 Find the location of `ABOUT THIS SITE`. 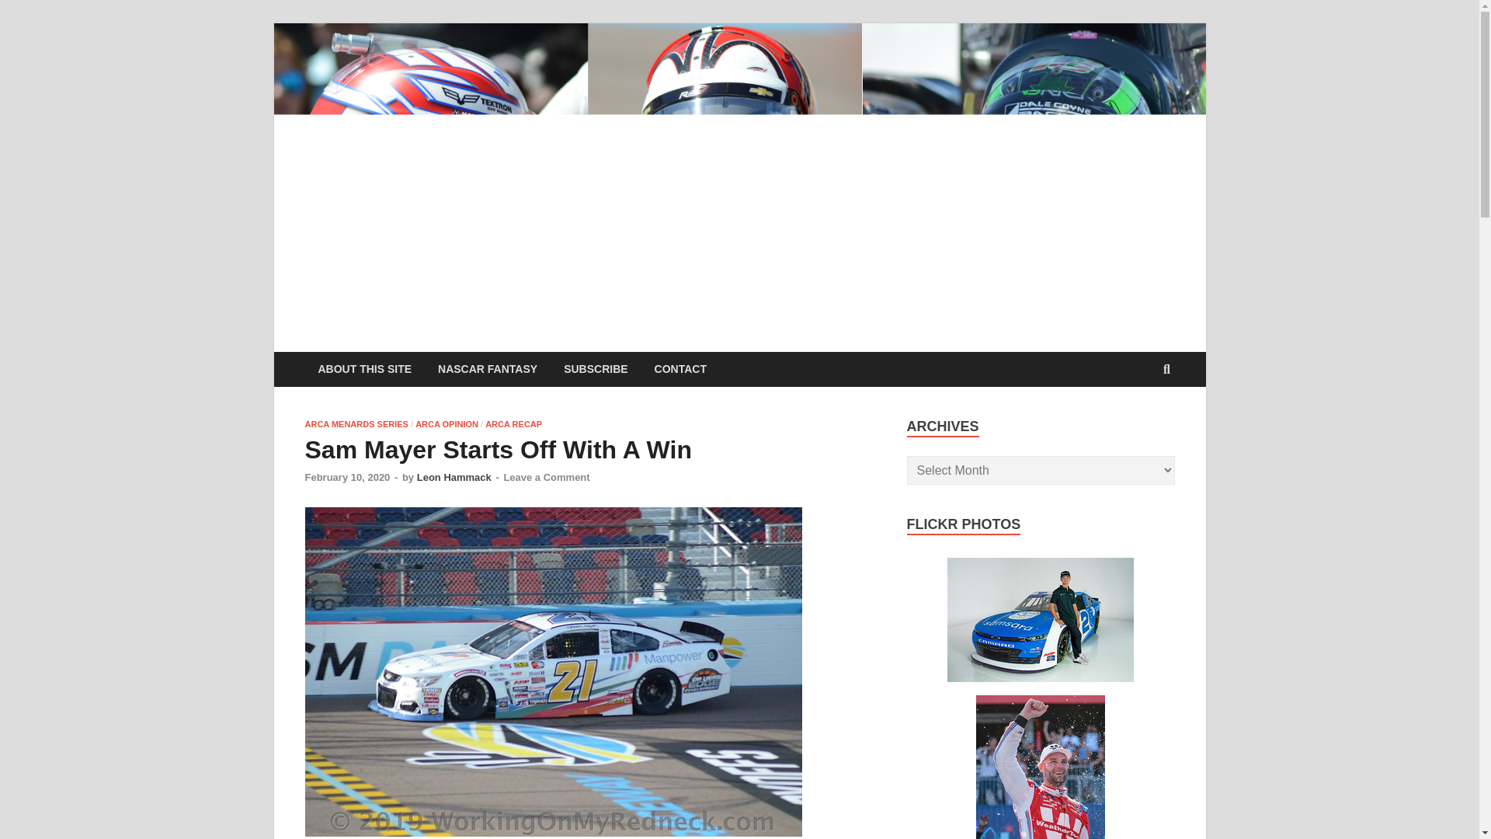

ABOUT THIS SITE is located at coordinates (364, 368).